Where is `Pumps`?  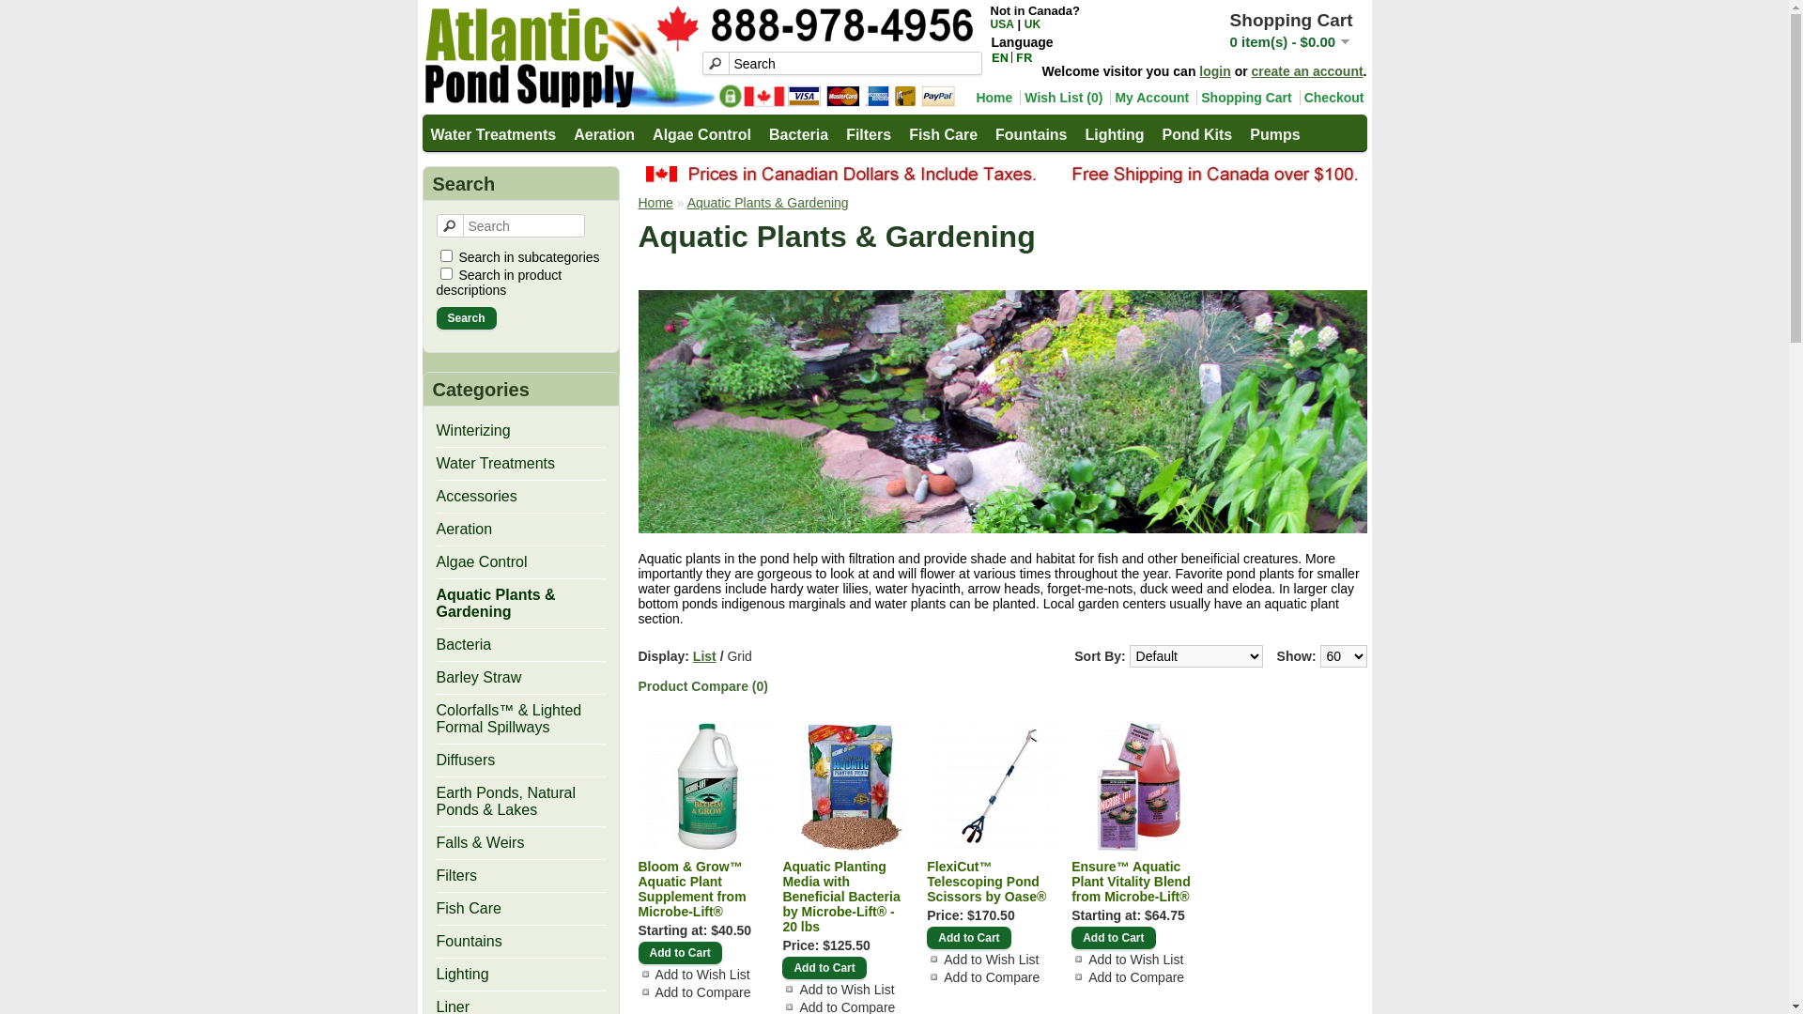 Pumps is located at coordinates (1273, 133).